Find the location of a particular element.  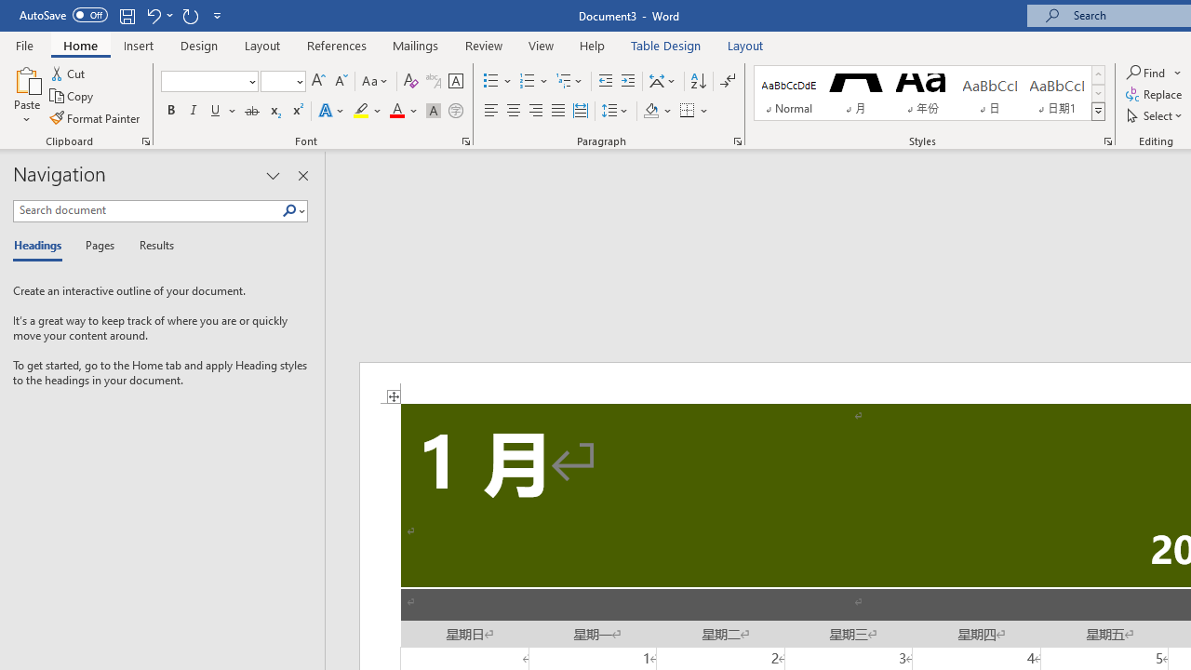

AutoSave is located at coordinates (63, 15).